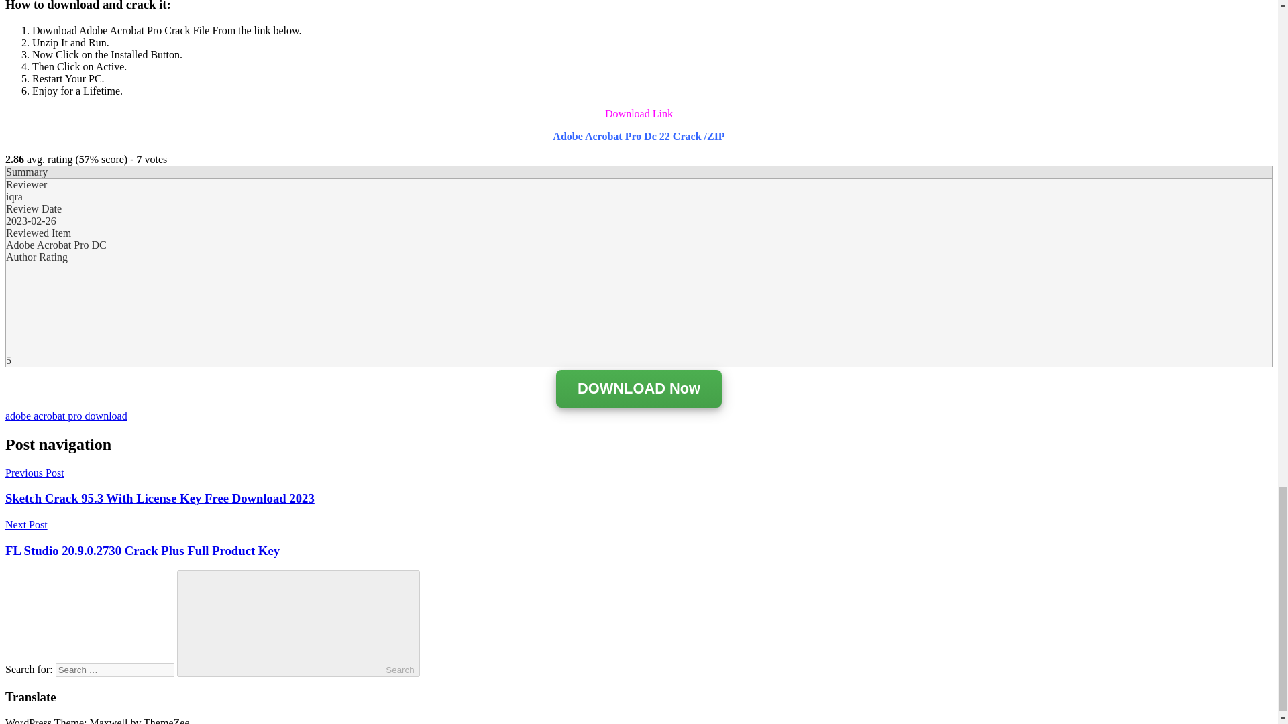  What do you see at coordinates (639, 389) in the screenshot?
I see `DOWNLOAD Now` at bounding box center [639, 389].